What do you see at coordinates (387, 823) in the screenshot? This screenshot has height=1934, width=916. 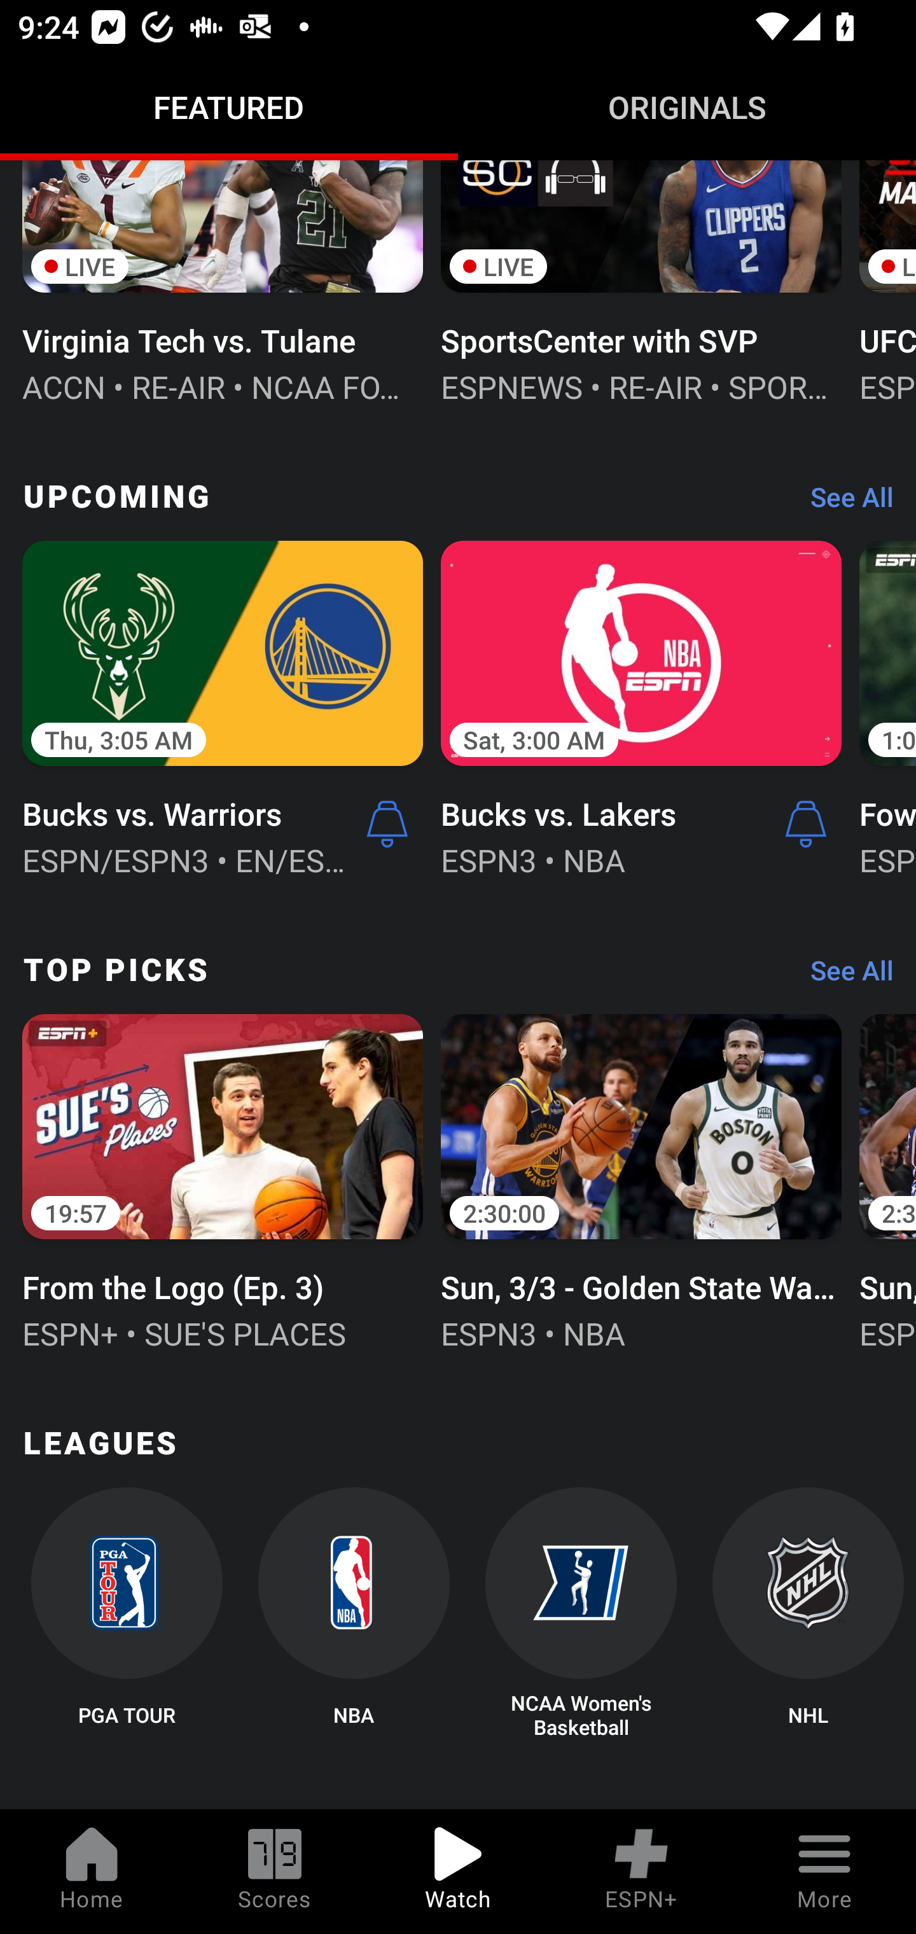 I see `Alerts` at bounding box center [387, 823].